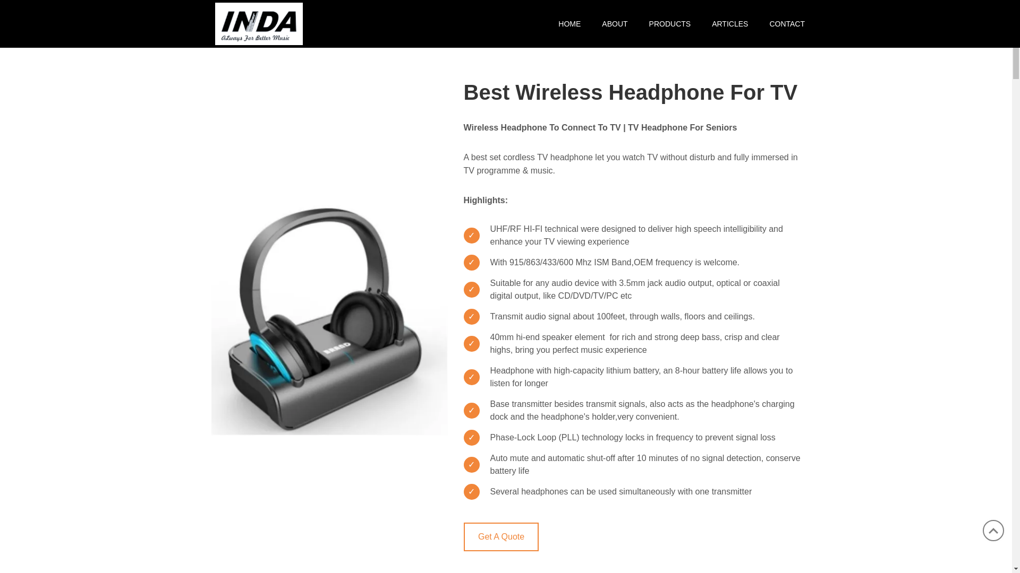 The width and height of the screenshot is (1020, 573). What do you see at coordinates (781, 23) in the screenshot?
I see `CONTACT` at bounding box center [781, 23].